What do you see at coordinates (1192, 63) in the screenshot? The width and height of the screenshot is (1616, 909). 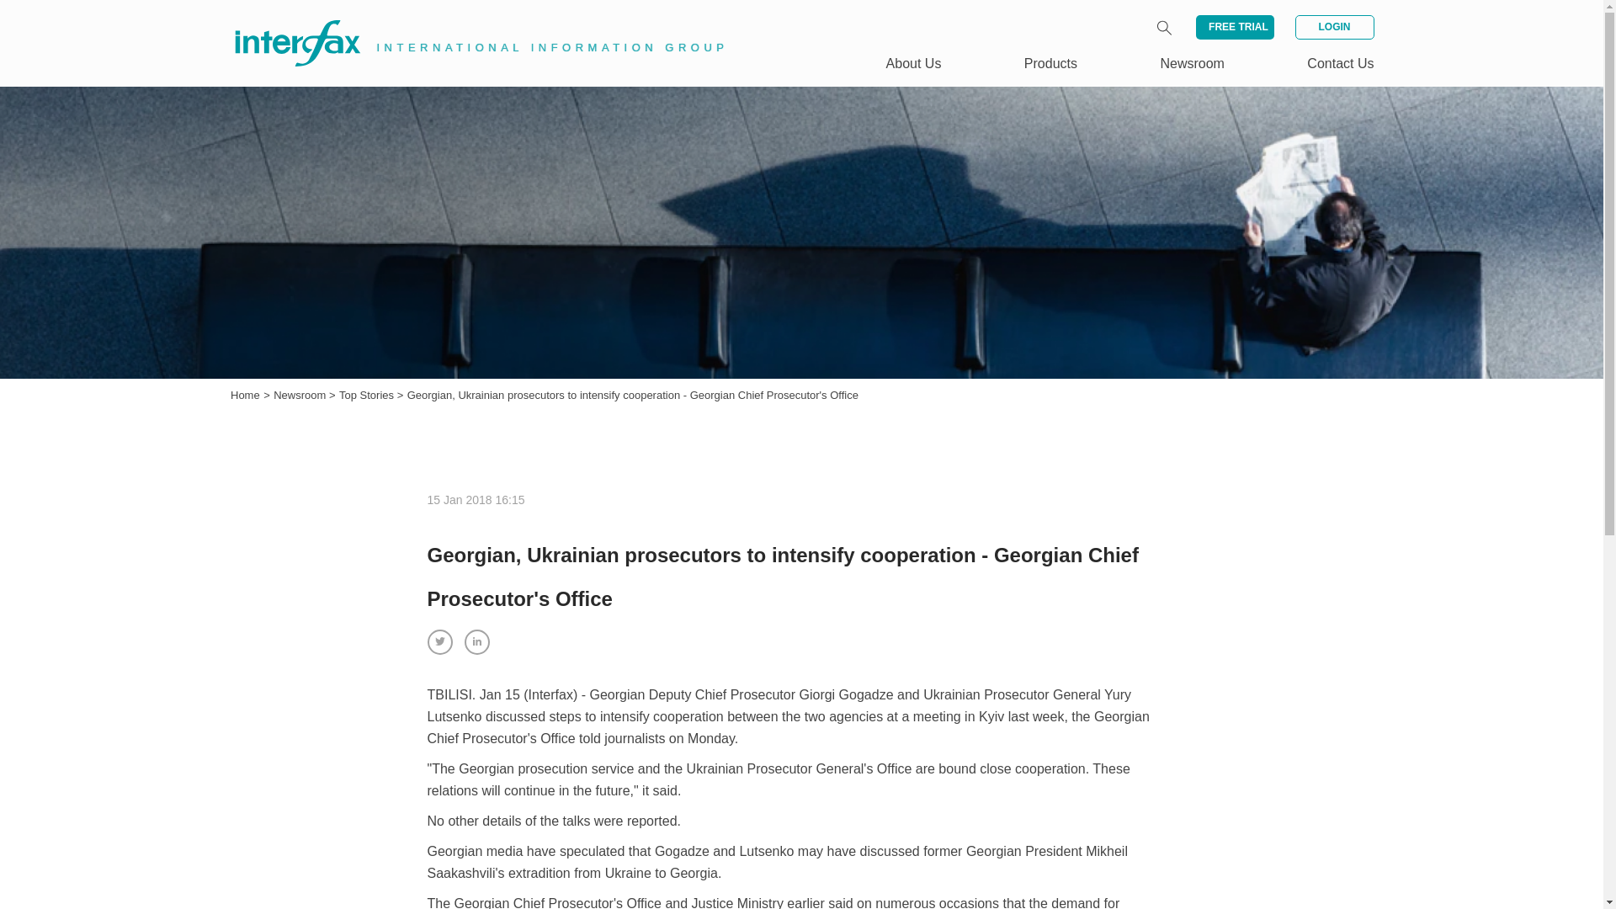 I see `Newsroom` at bounding box center [1192, 63].